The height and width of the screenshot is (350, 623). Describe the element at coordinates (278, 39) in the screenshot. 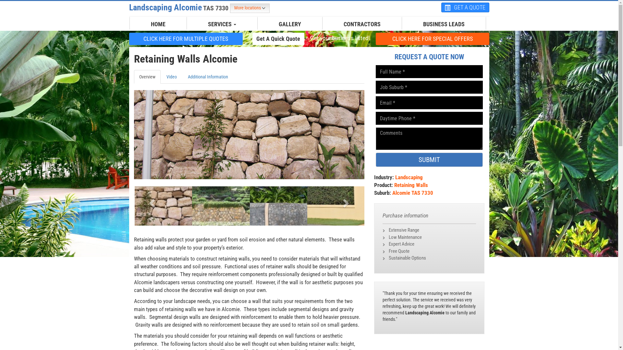

I see `Get A Quick Quote` at that location.